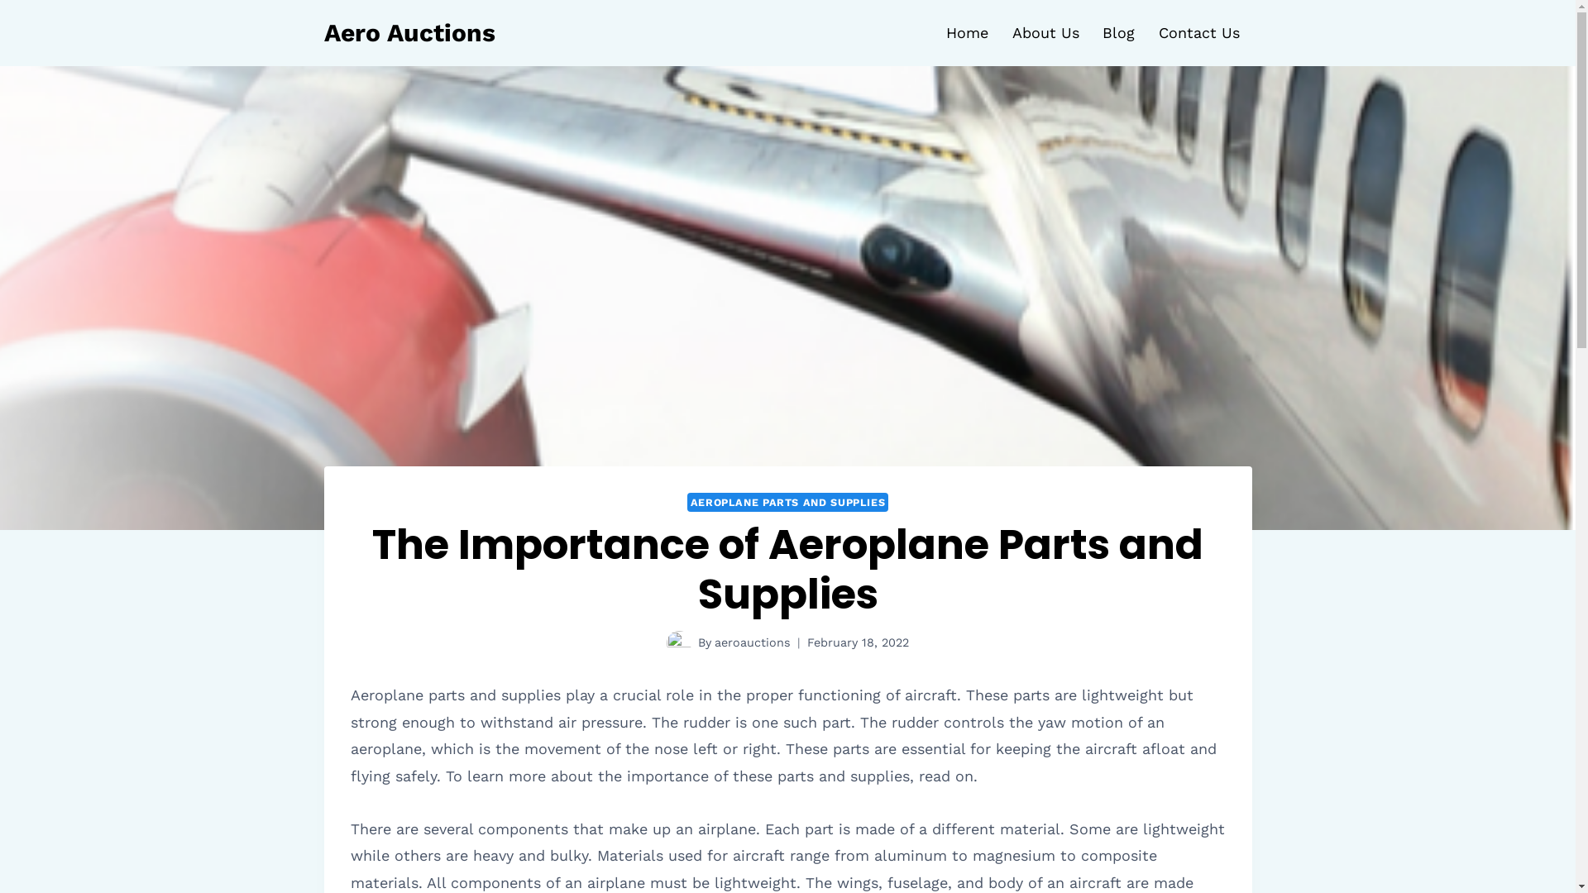 Image resolution: width=1588 pixels, height=893 pixels. What do you see at coordinates (0, 0) in the screenshot?
I see `Skip to content` at bounding box center [0, 0].